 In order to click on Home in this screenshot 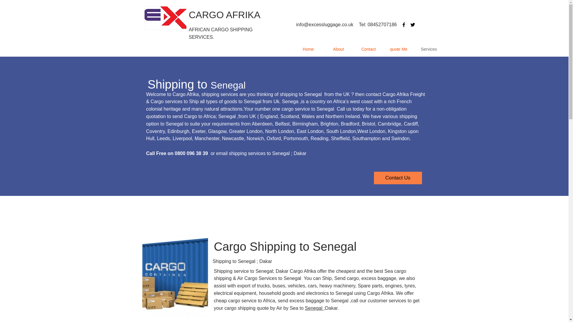, I will do `click(308, 49)`.